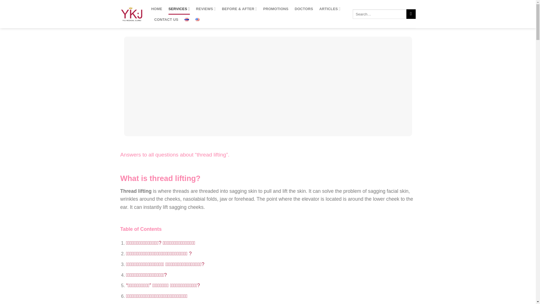 The width and height of the screenshot is (540, 304). What do you see at coordinates (157, 9) in the screenshot?
I see `HOME` at bounding box center [157, 9].